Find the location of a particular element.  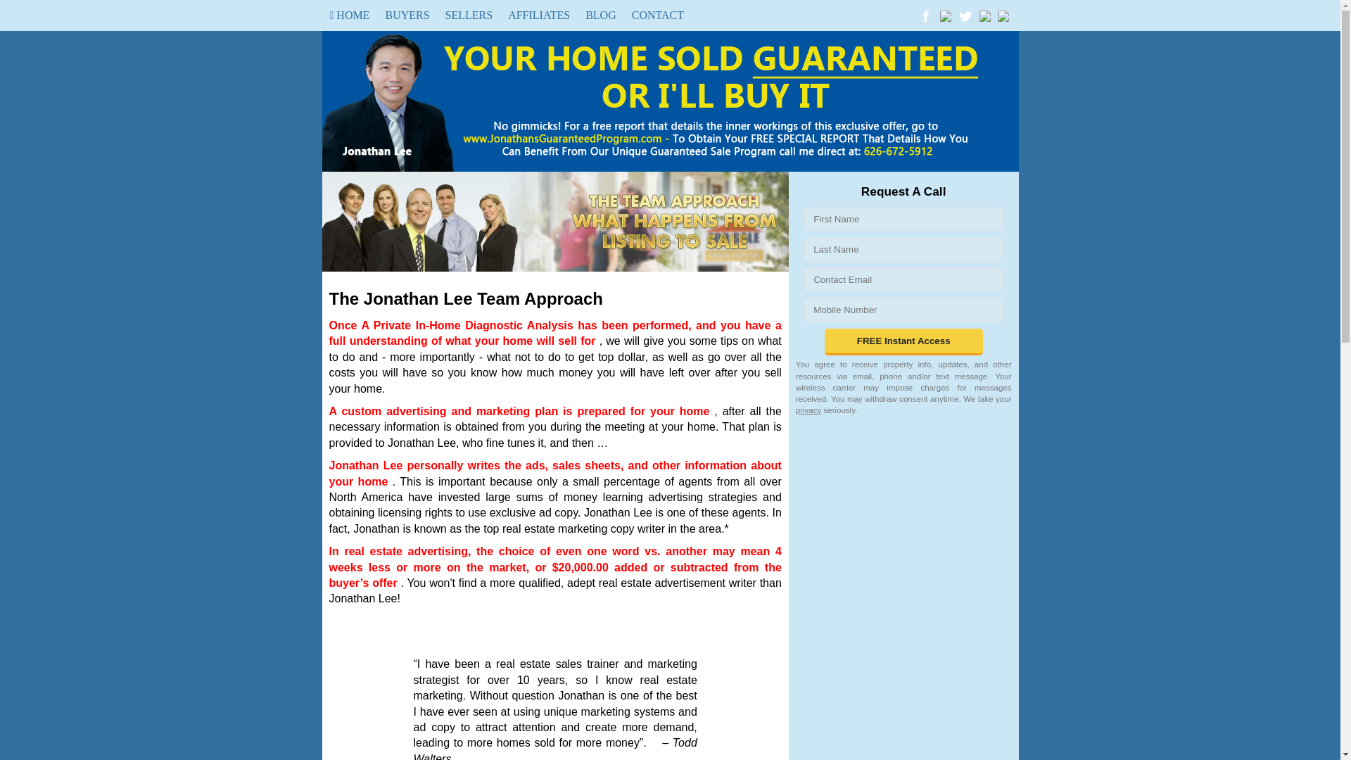

BUYERS is located at coordinates (407, 15).